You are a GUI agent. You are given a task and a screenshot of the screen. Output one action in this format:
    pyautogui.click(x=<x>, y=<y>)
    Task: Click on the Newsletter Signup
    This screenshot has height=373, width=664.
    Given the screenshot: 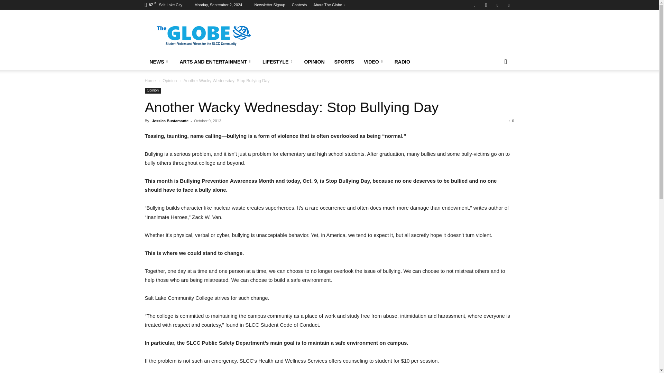 What is the action you would take?
    pyautogui.click(x=269, y=5)
    